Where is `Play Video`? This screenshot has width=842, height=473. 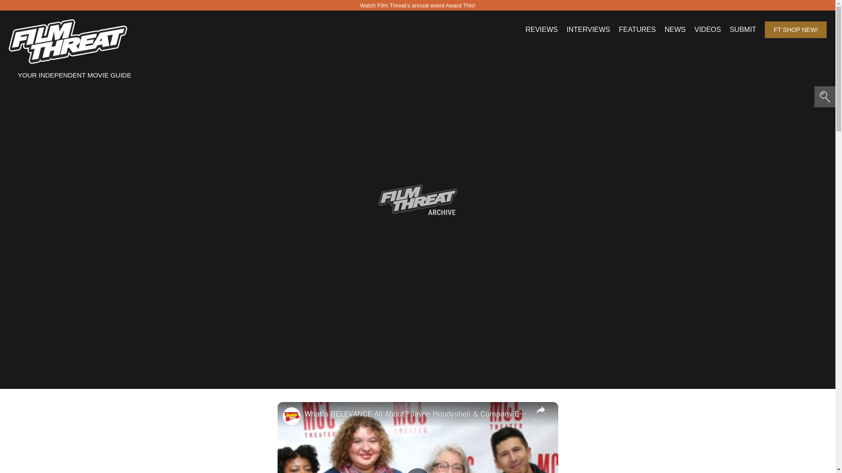
Play Video is located at coordinates (417, 470).